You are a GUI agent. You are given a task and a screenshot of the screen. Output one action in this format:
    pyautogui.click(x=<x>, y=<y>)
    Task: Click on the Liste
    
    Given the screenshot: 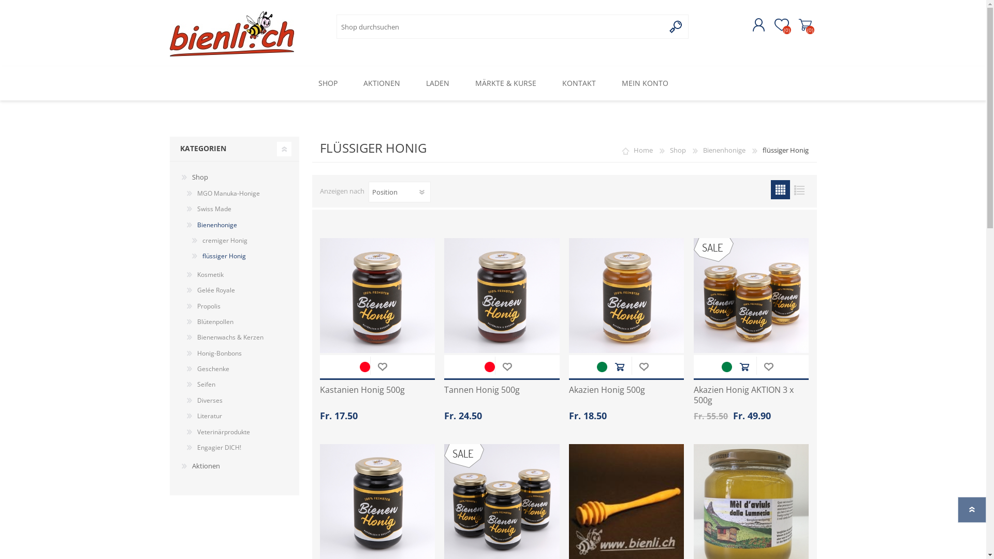 What is the action you would take?
    pyautogui.click(x=799, y=189)
    